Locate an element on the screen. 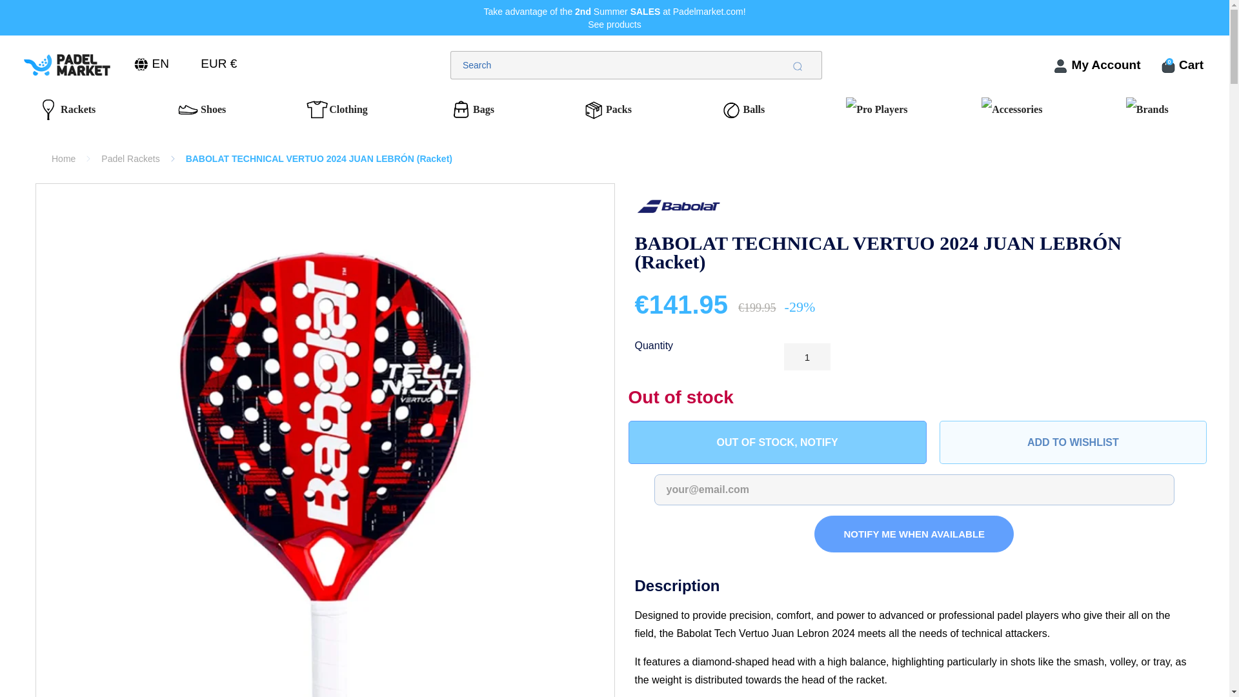 This screenshot has height=697, width=1239. Log in to your customer account is located at coordinates (1096, 65).